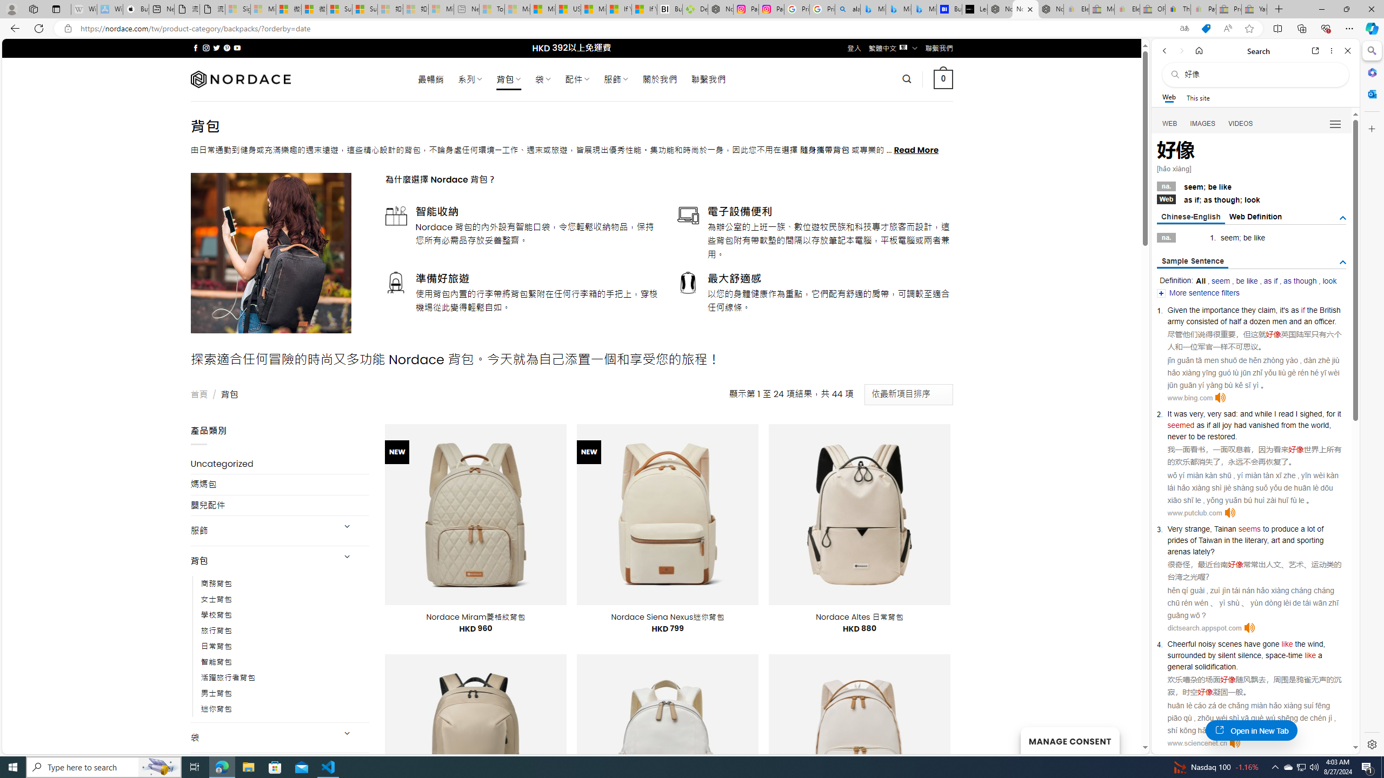 Image resolution: width=1384 pixels, height=778 pixels. What do you see at coordinates (1325, 321) in the screenshot?
I see `officer` at bounding box center [1325, 321].